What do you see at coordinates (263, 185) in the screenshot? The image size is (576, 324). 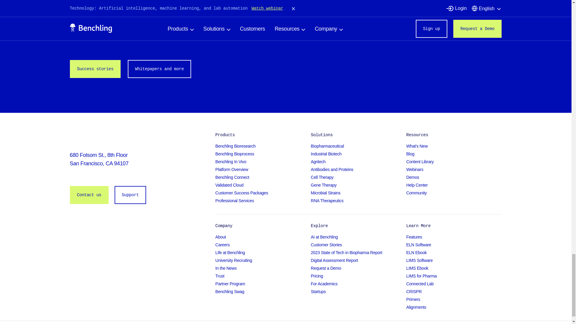 I see `Validated Cloud` at bounding box center [263, 185].